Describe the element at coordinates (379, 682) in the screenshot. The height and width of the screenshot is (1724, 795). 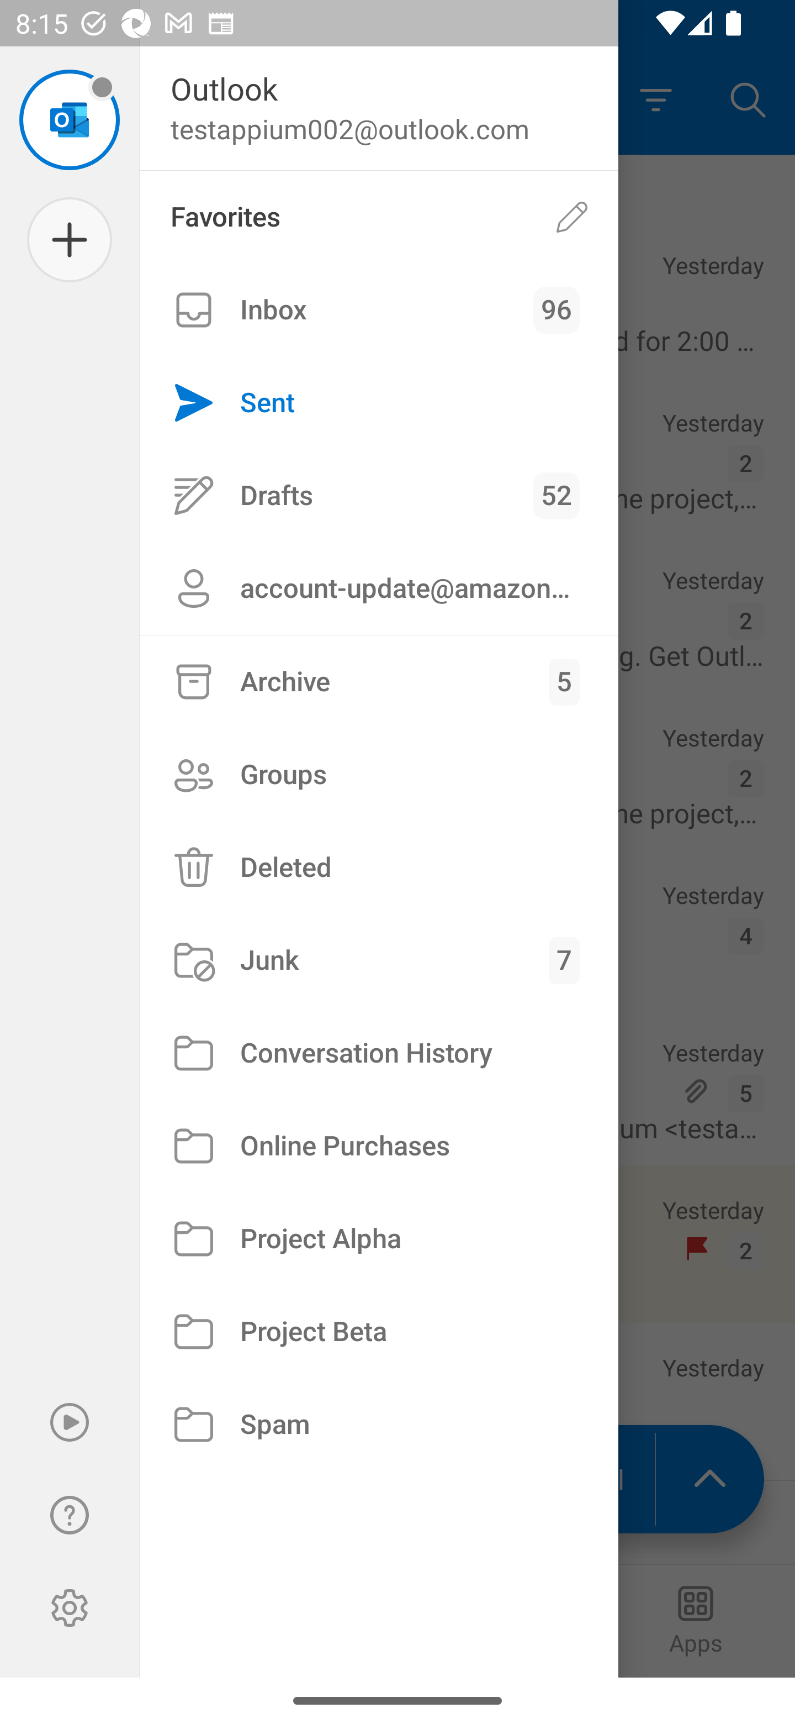
I see `Archive Archive, 2 of 10, level 1, 5 unread emails` at that location.